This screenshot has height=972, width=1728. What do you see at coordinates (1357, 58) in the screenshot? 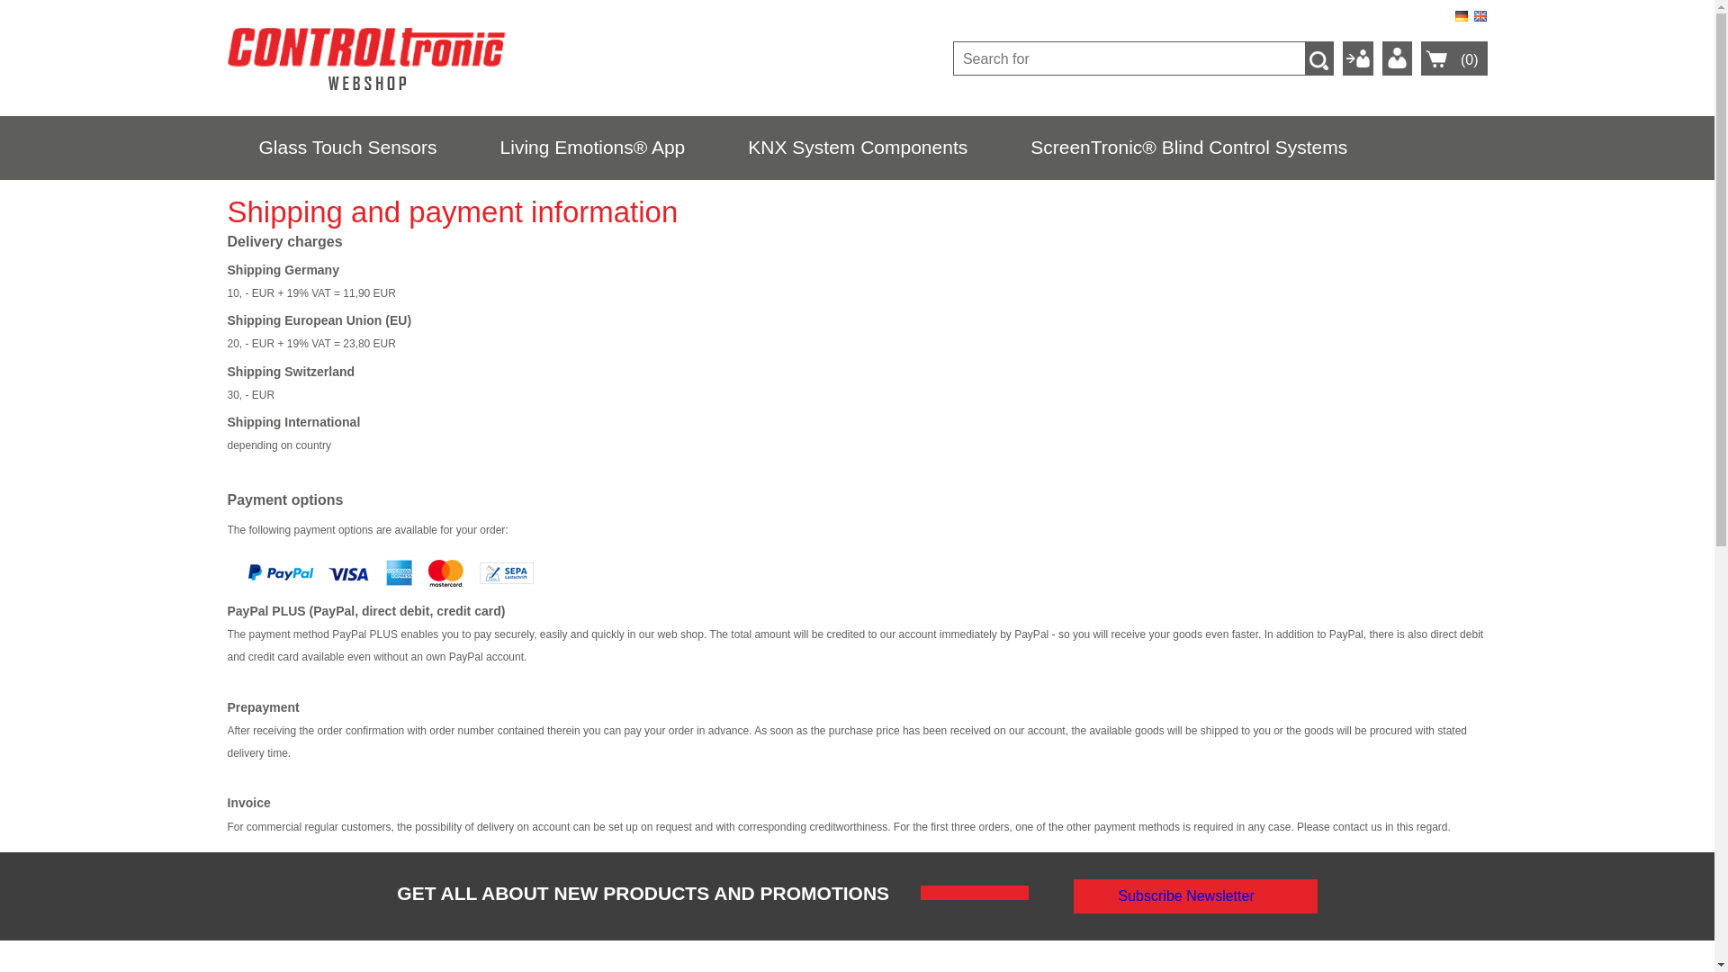
I see `Sign in` at bounding box center [1357, 58].